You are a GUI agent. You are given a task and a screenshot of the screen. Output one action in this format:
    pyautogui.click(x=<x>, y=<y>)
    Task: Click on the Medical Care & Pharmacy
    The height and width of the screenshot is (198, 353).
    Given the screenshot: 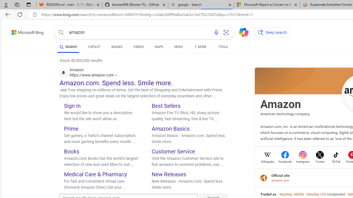 What is the action you would take?
    pyautogui.click(x=95, y=174)
    